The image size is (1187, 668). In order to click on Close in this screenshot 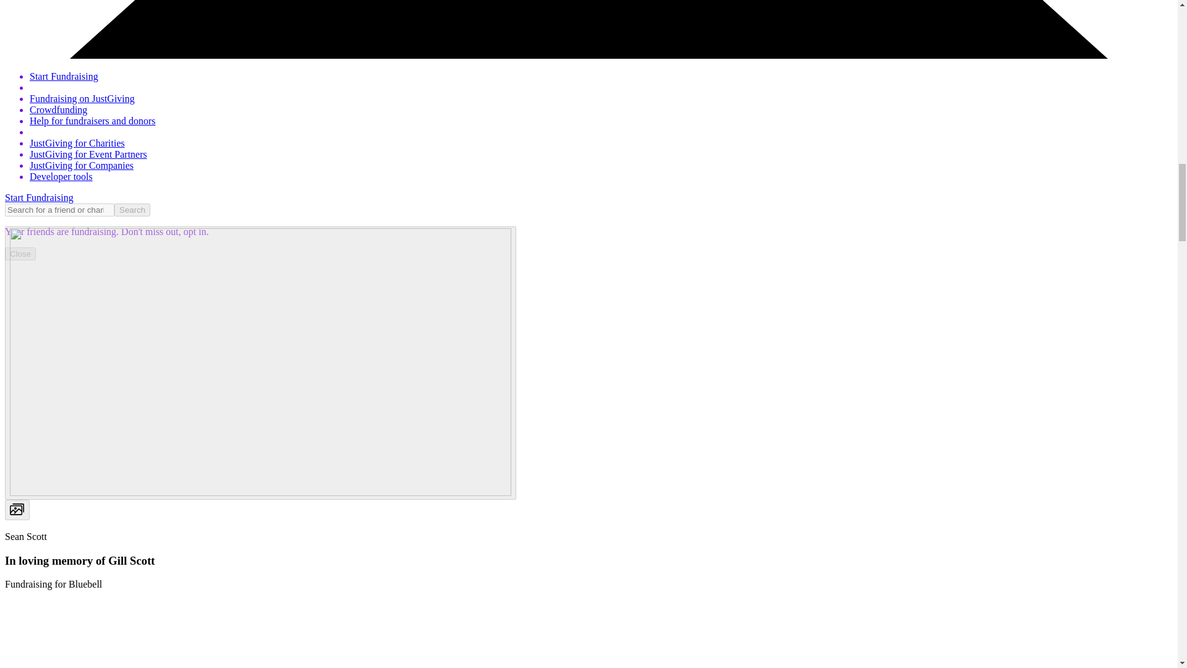, I will do `click(20, 254)`.